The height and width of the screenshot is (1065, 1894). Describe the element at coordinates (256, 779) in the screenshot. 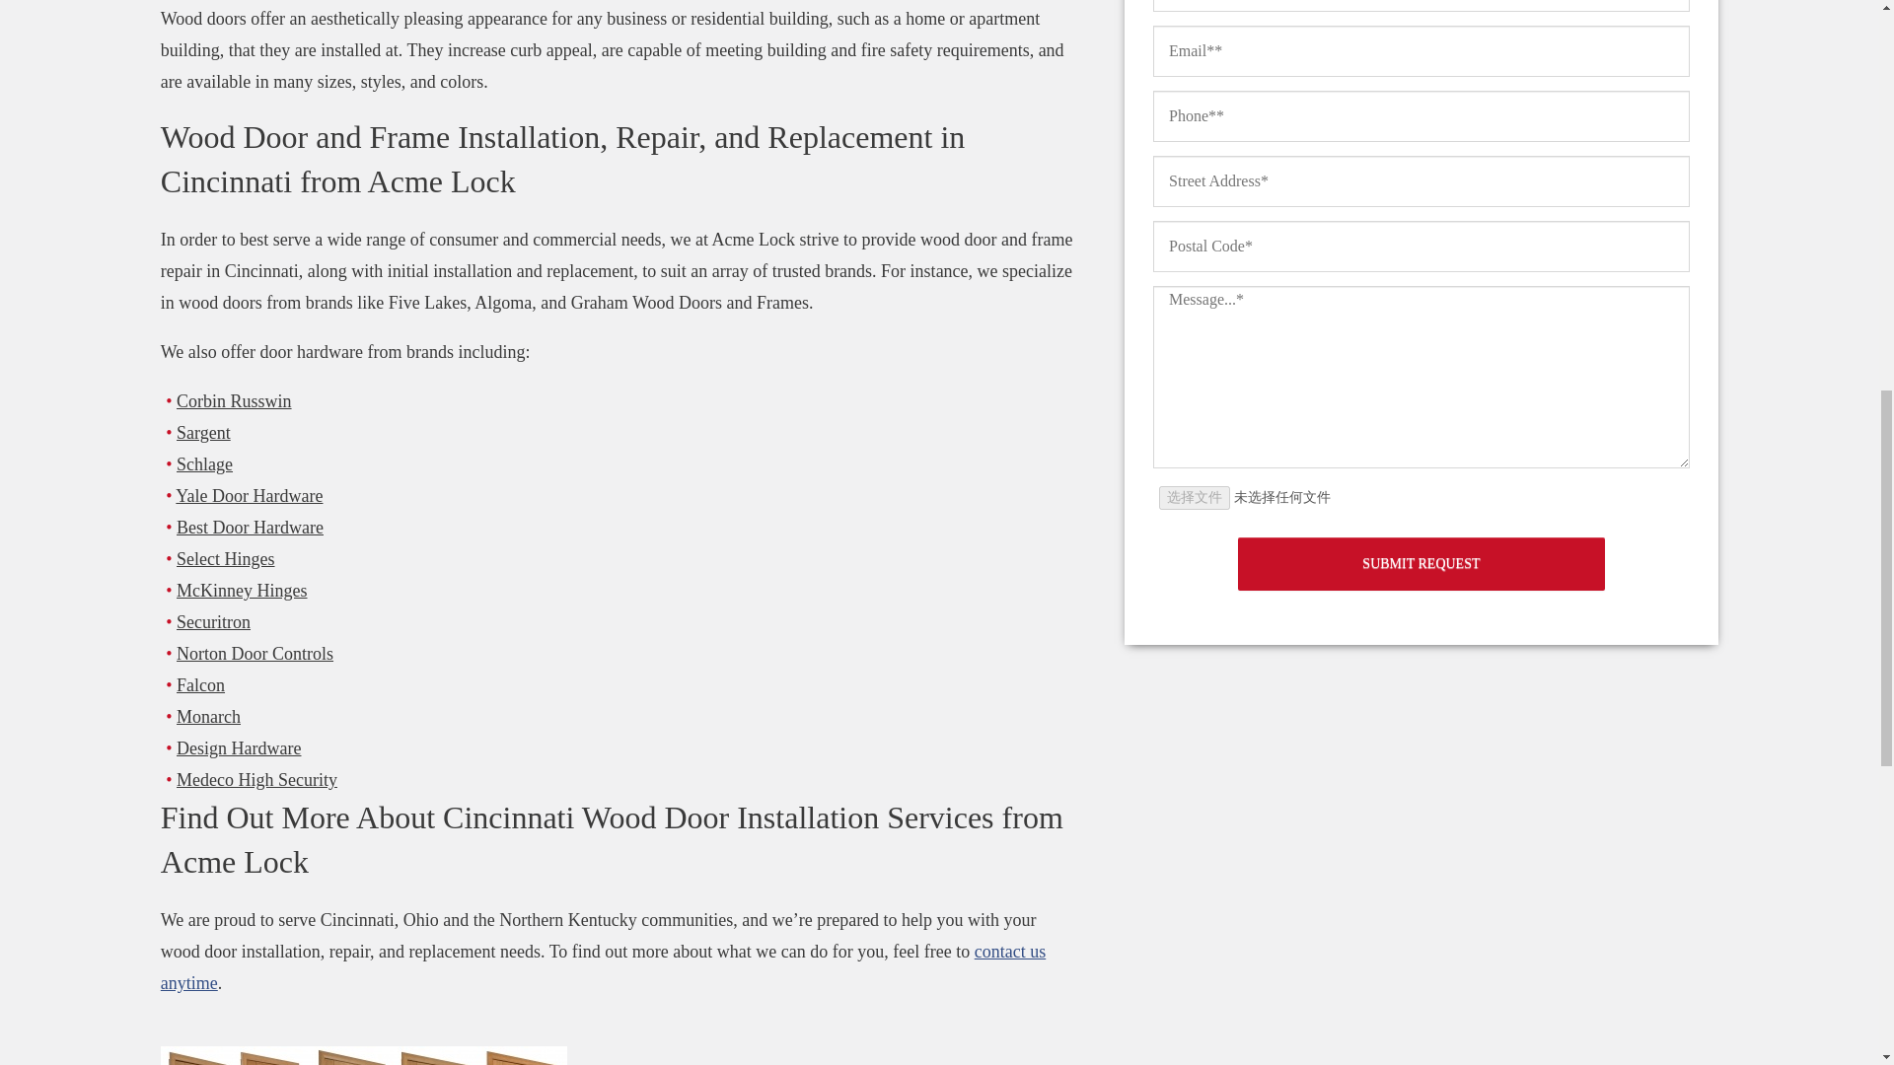

I see `Medeco High Security` at that location.